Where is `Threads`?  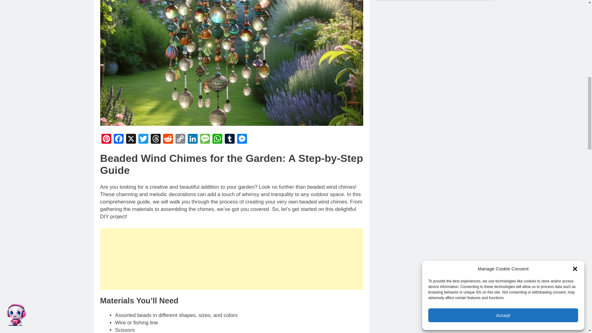
Threads is located at coordinates (155, 139).